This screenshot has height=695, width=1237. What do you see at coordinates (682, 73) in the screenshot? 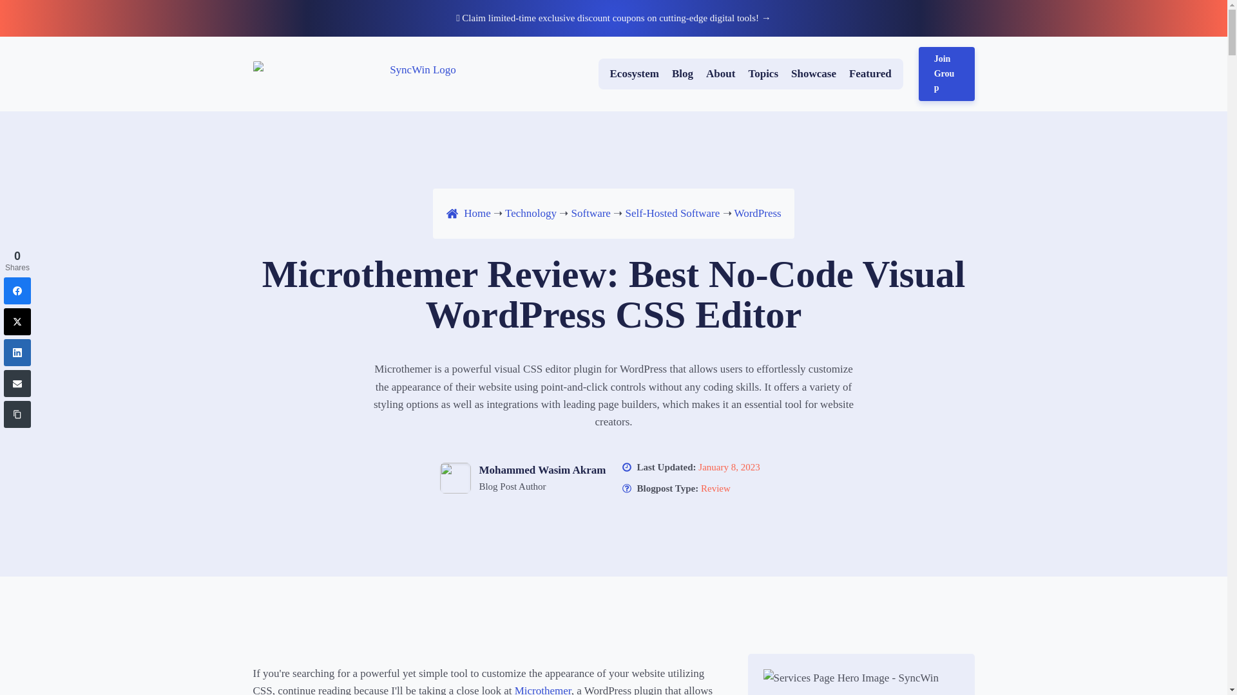
I see `Blog` at bounding box center [682, 73].